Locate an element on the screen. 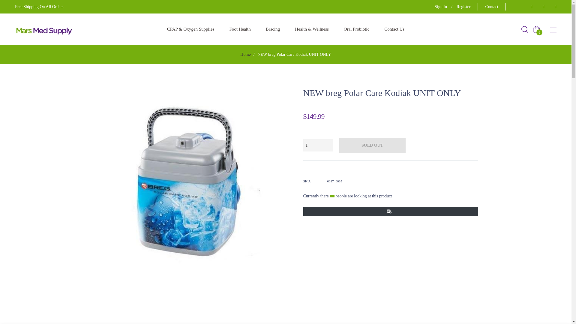 This screenshot has height=324, width=576. Home is located at coordinates (245, 55).